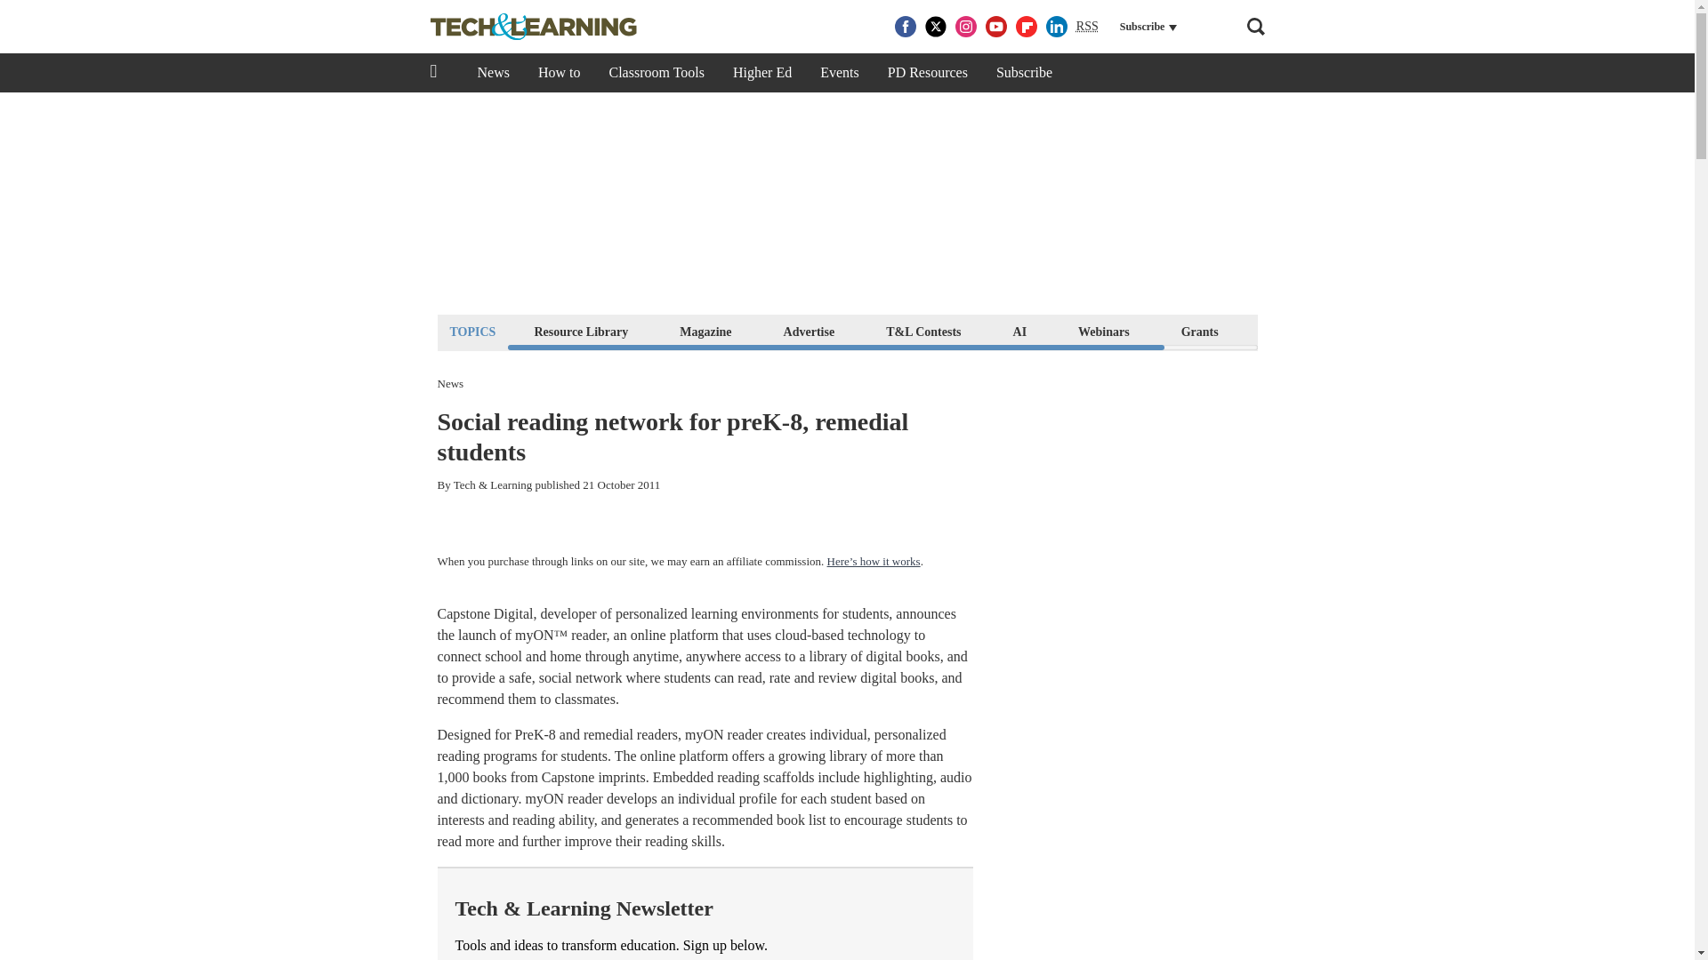 This screenshot has width=1708, height=960. Describe the element at coordinates (1087, 25) in the screenshot. I see `Really Simple Syndication` at that location.